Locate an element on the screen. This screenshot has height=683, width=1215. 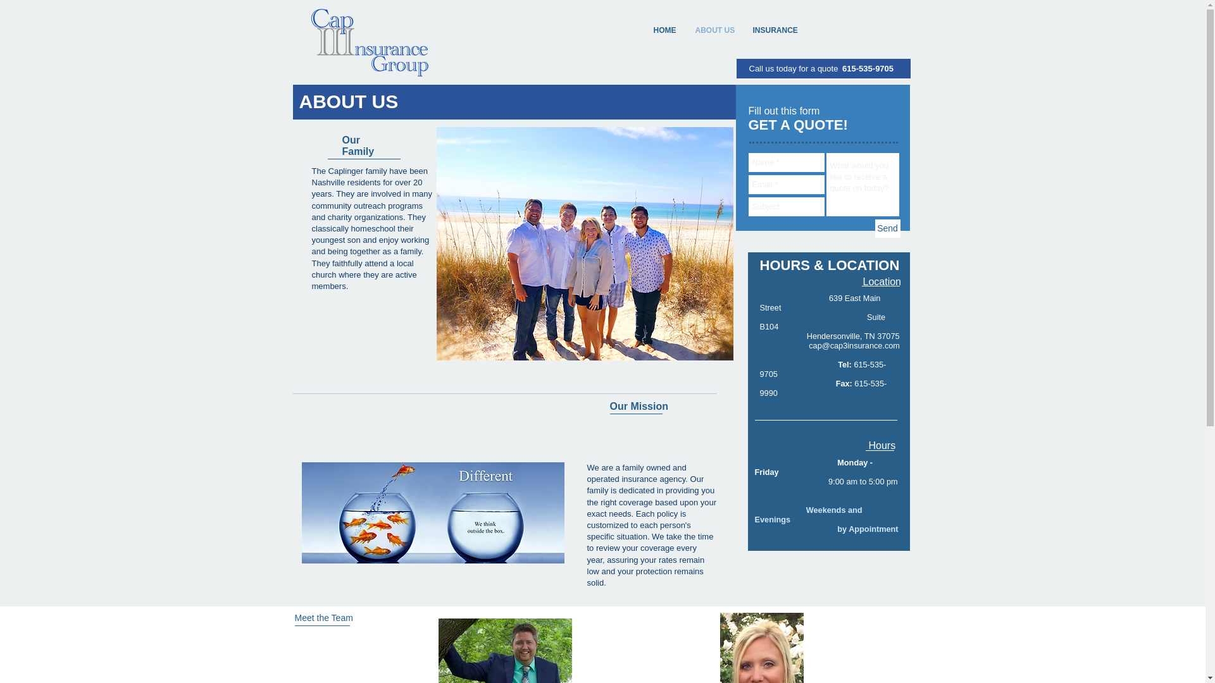
INSURANCE is located at coordinates (775, 30).